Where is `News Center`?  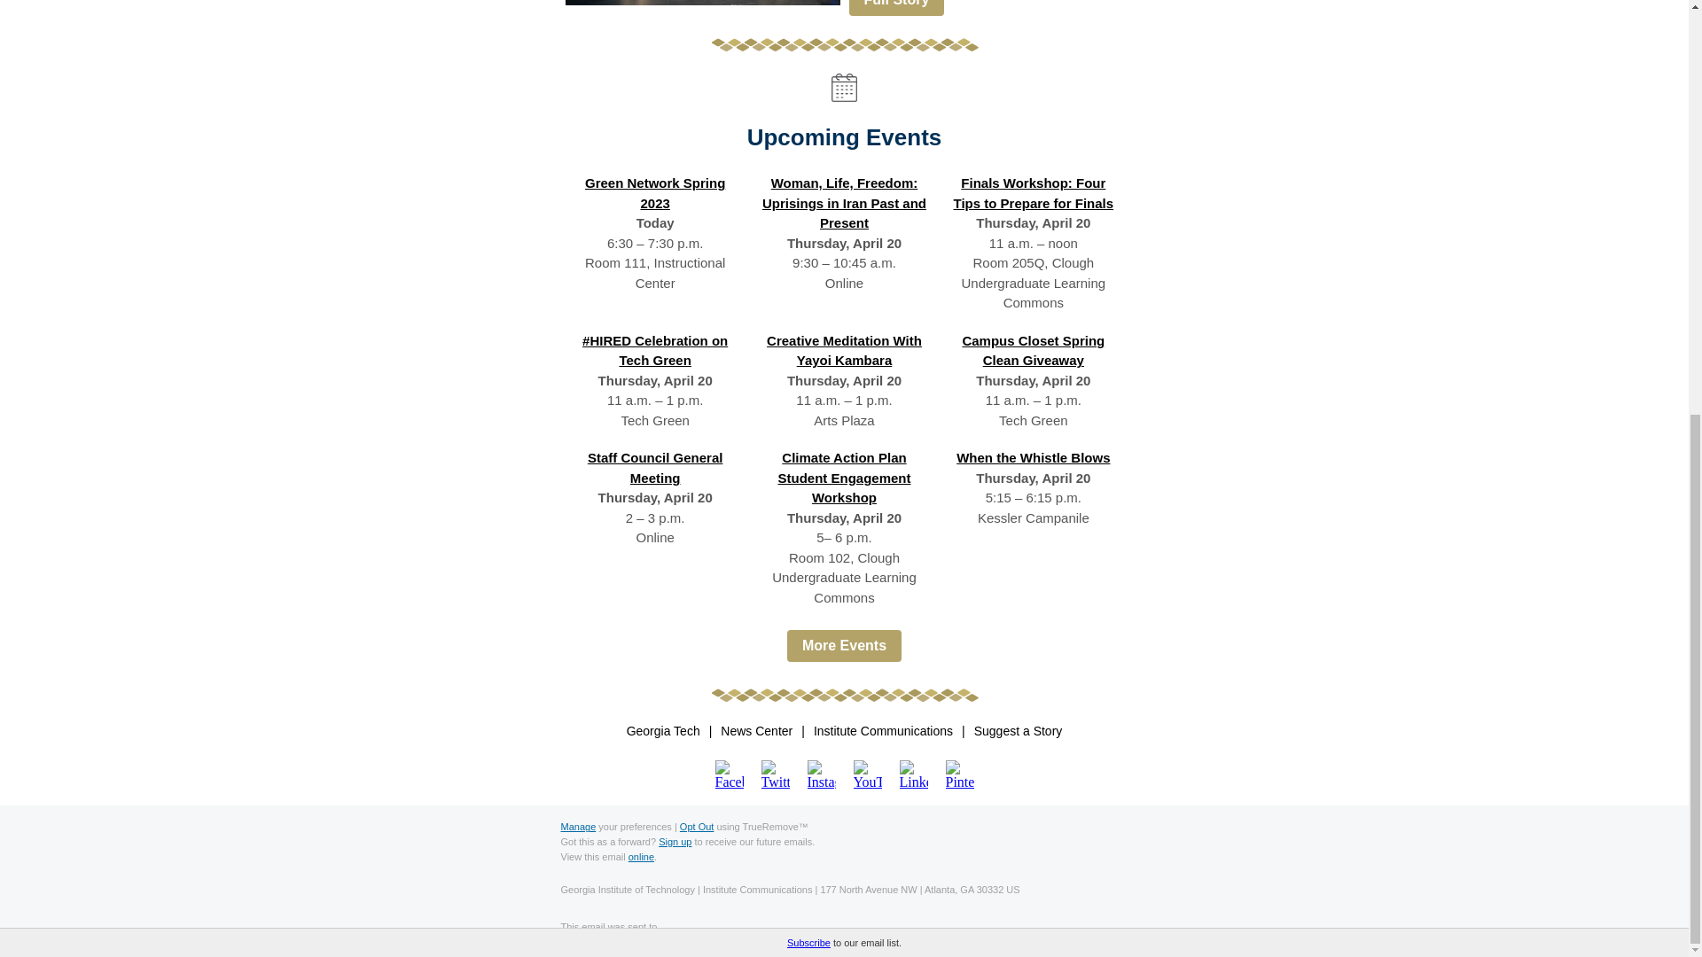
News Center is located at coordinates (756, 731).